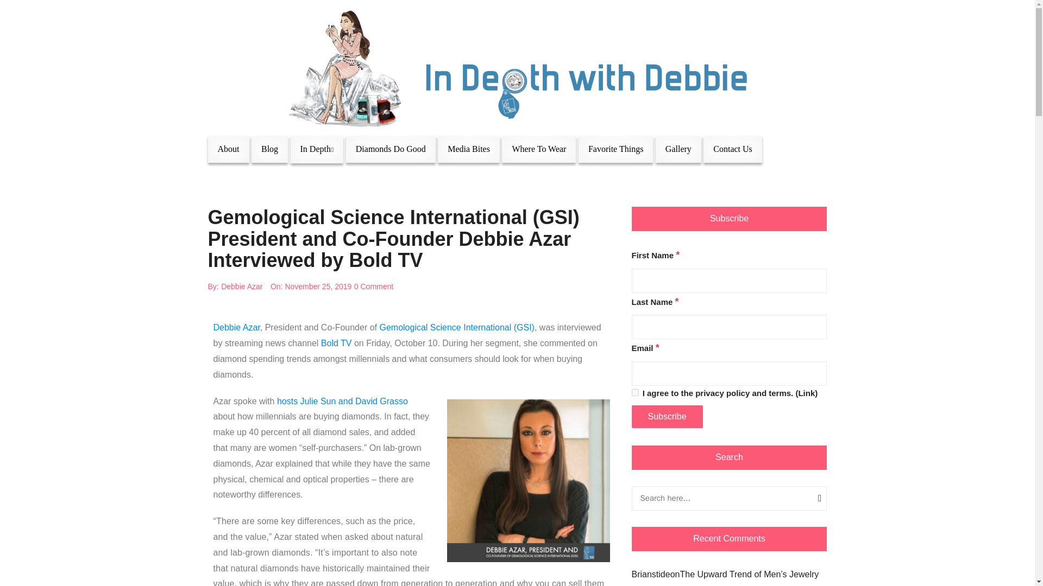 Image resolution: width=1043 pixels, height=586 pixels. I want to click on 0 Comment, so click(374, 286).